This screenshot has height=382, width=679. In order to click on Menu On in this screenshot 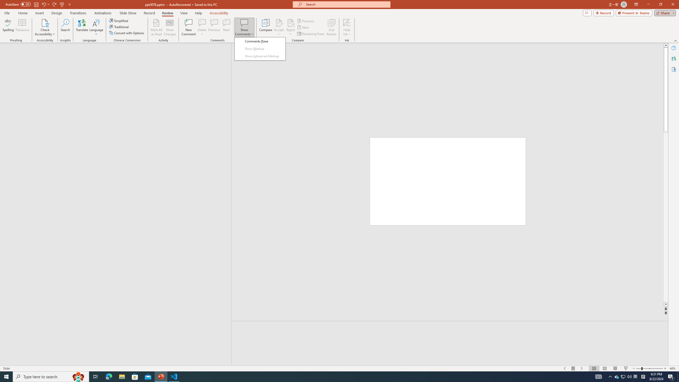, I will do `click(573, 368)`.